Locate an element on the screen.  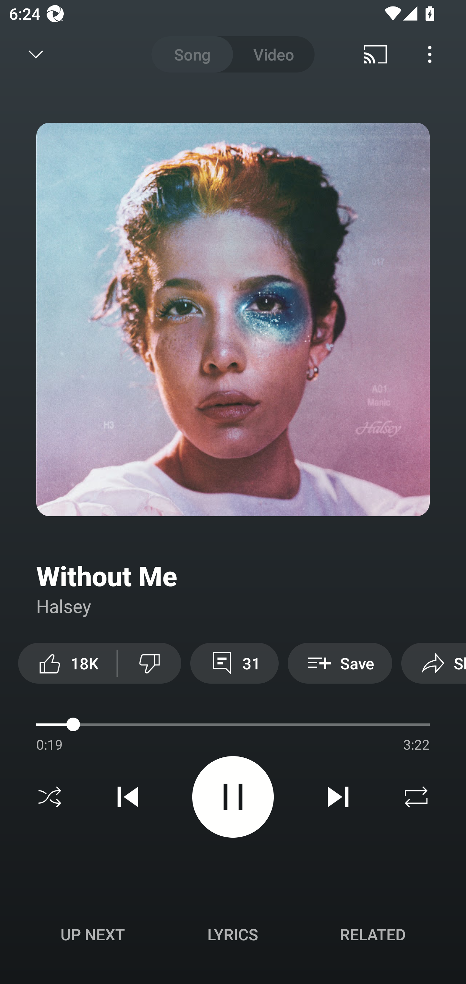
Cast. Disconnected is located at coordinates (375, 54).